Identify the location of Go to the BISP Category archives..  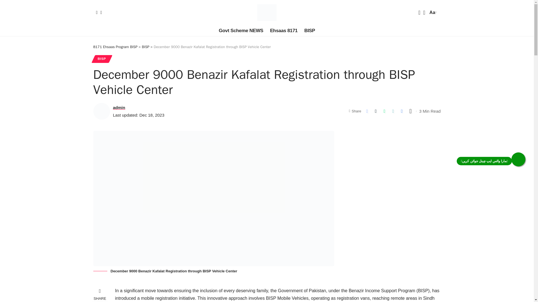
(101, 59).